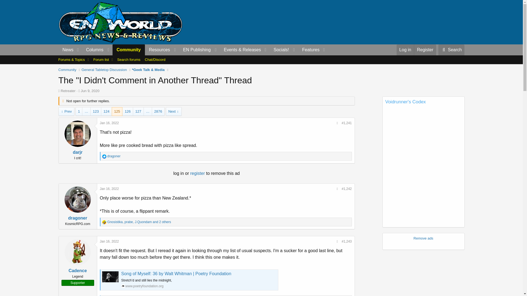 The width and height of the screenshot is (527, 296). What do you see at coordinates (109, 123) in the screenshot?
I see `Jan 16, 2022 at 2:12 AM` at bounding box center [109, 123].